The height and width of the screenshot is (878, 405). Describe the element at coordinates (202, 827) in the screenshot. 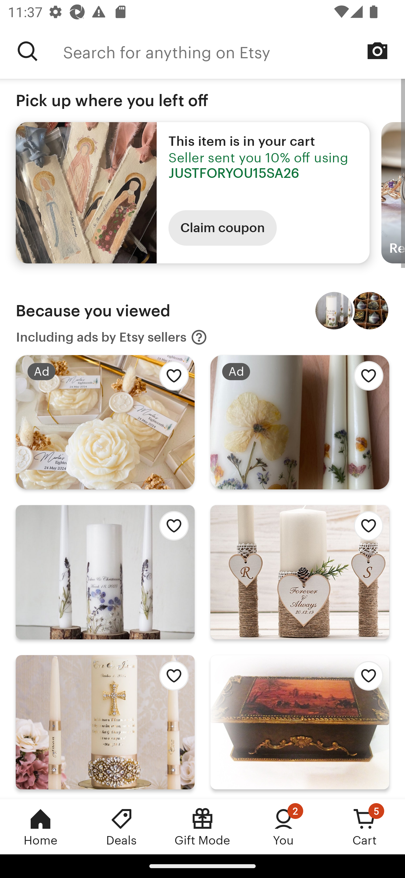

I see `Gift Mode` at that location.